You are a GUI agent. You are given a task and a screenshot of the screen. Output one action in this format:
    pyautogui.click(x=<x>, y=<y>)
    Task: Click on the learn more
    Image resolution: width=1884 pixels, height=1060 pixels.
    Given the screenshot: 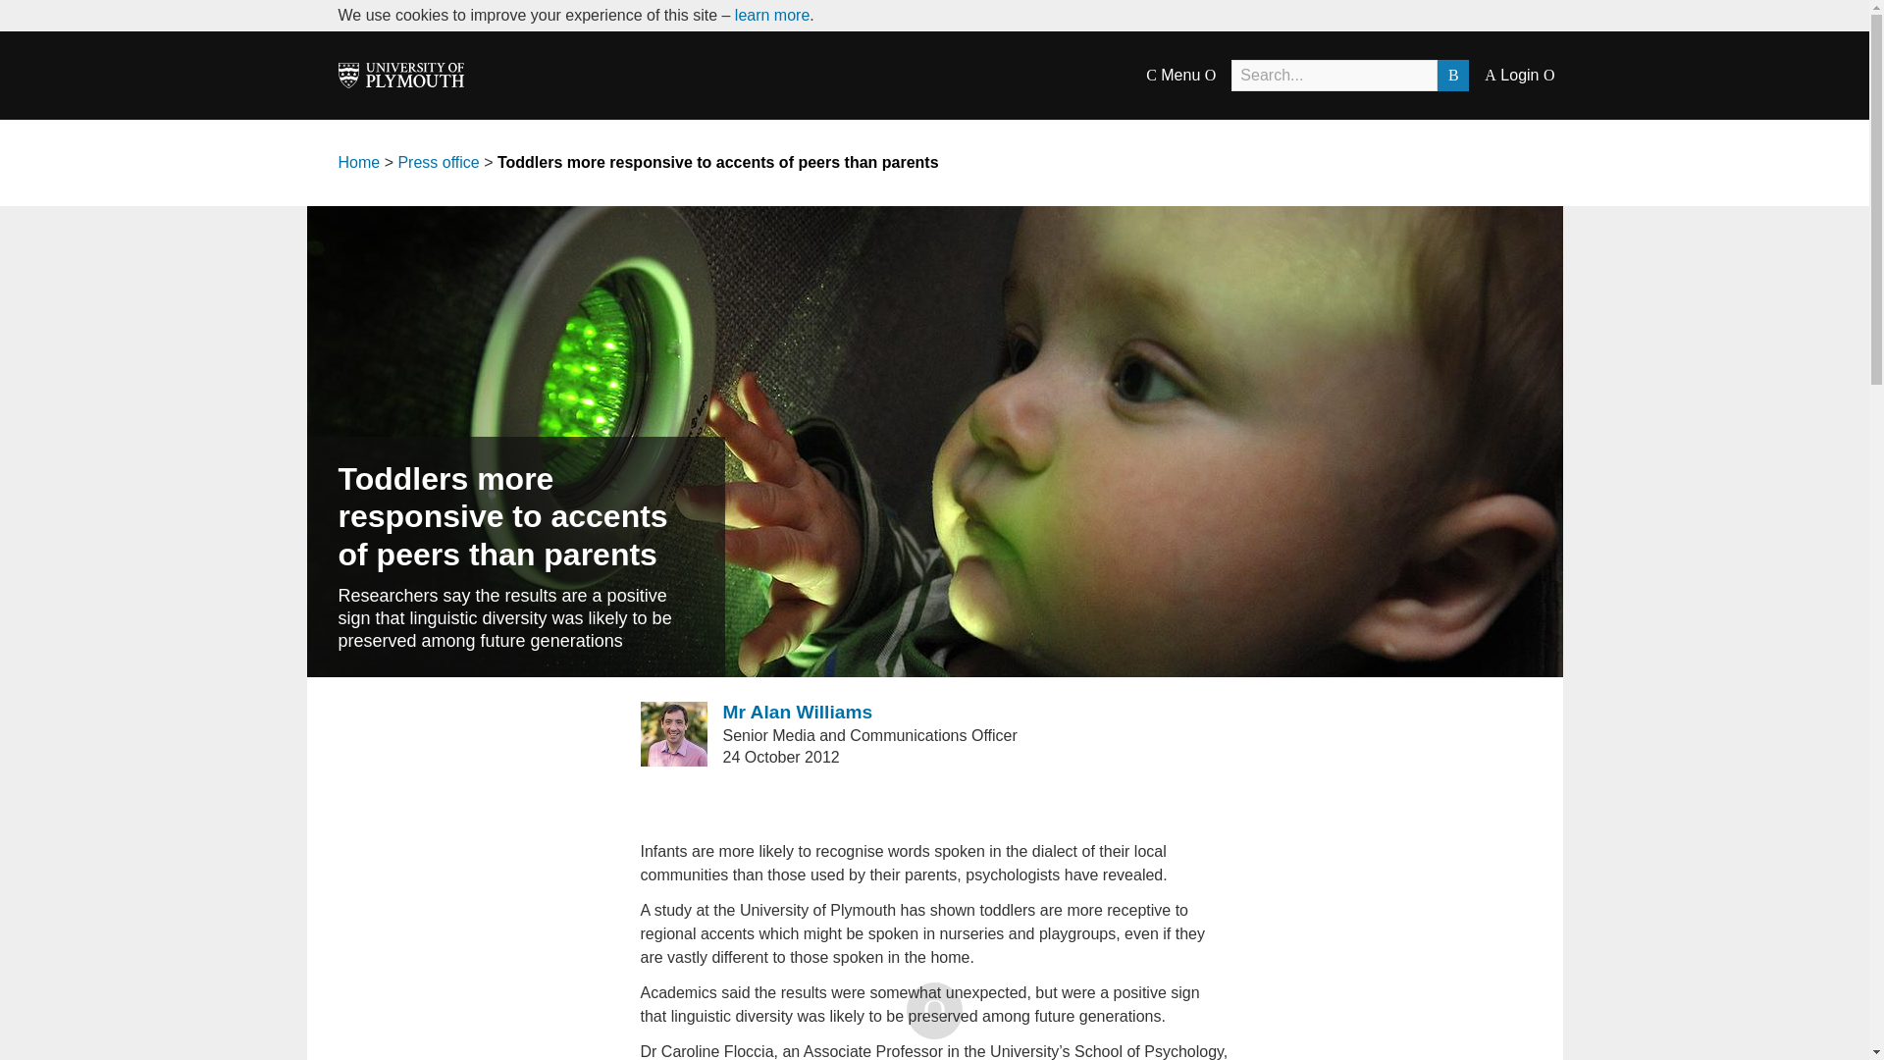 What is the action you would take?
    pyautogui.click(x=771, y=14)
    